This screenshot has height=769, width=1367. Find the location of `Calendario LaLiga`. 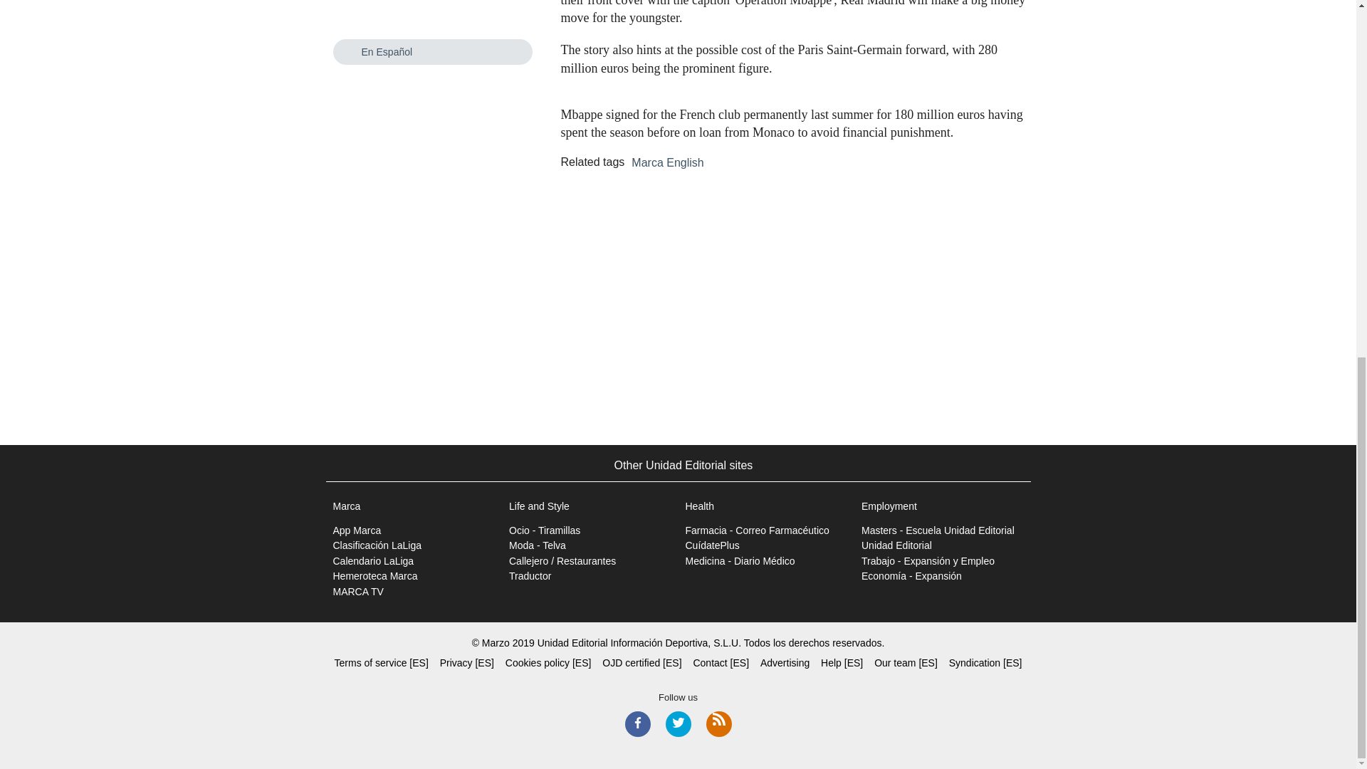

Calendario LaLiga is located at coordinates (373, 560).